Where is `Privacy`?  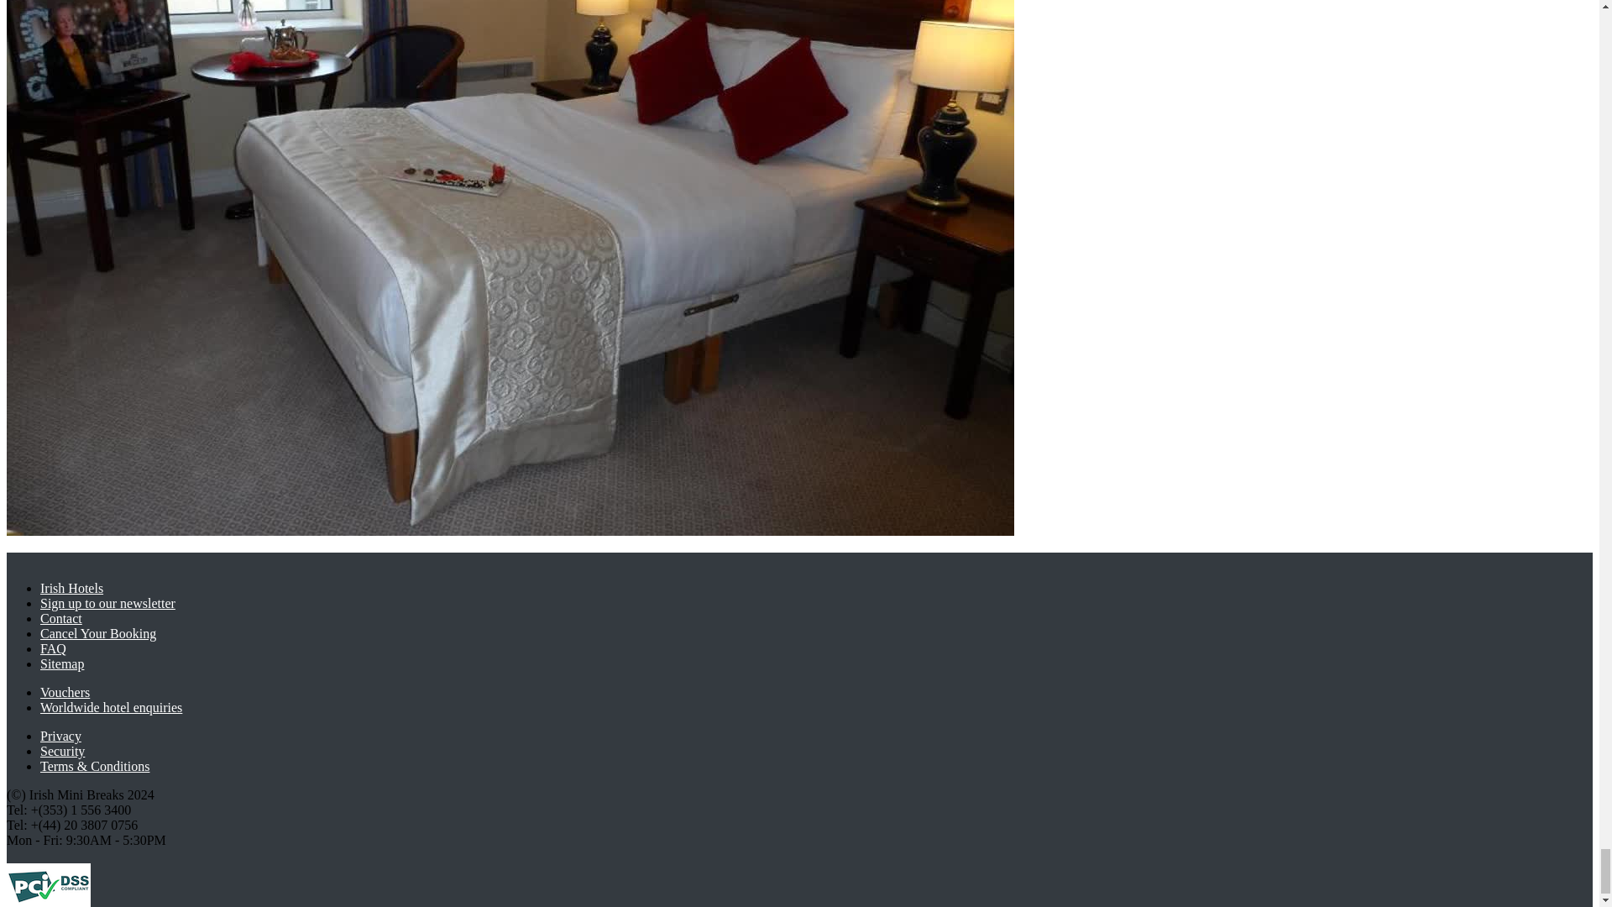
Privacy is located at coordinates (60, 736).